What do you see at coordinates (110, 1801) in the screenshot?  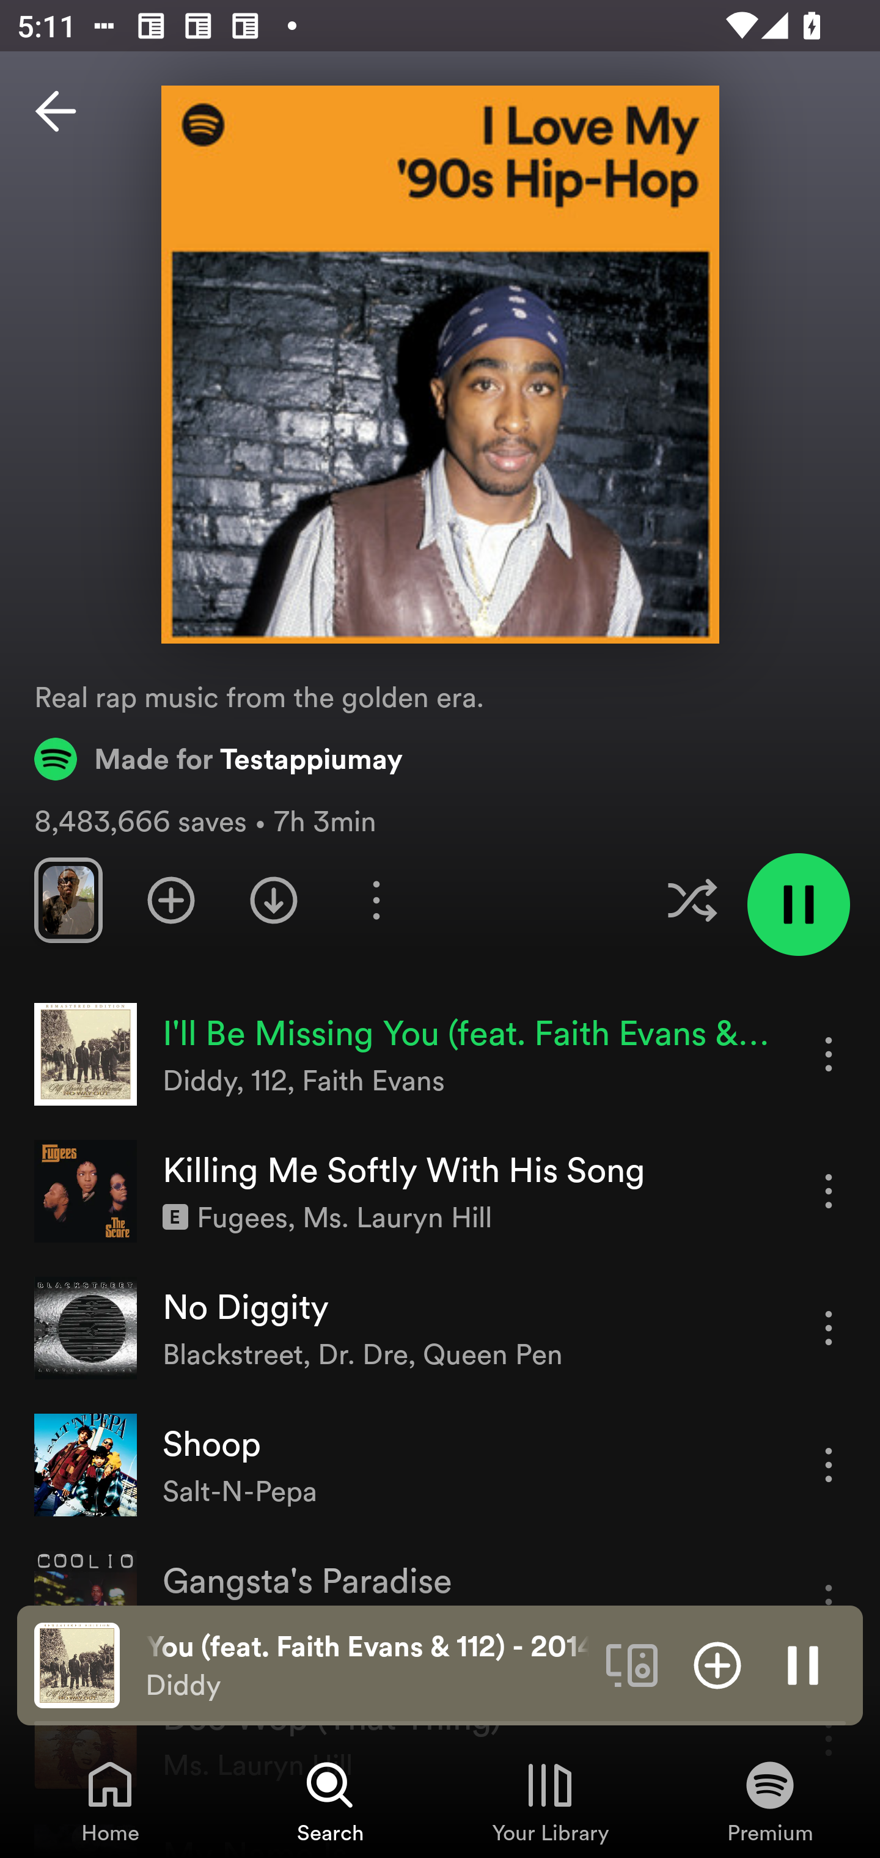 I see `Home, Tab 1 of 4 Home Home` at bounding box center [110, 1801].